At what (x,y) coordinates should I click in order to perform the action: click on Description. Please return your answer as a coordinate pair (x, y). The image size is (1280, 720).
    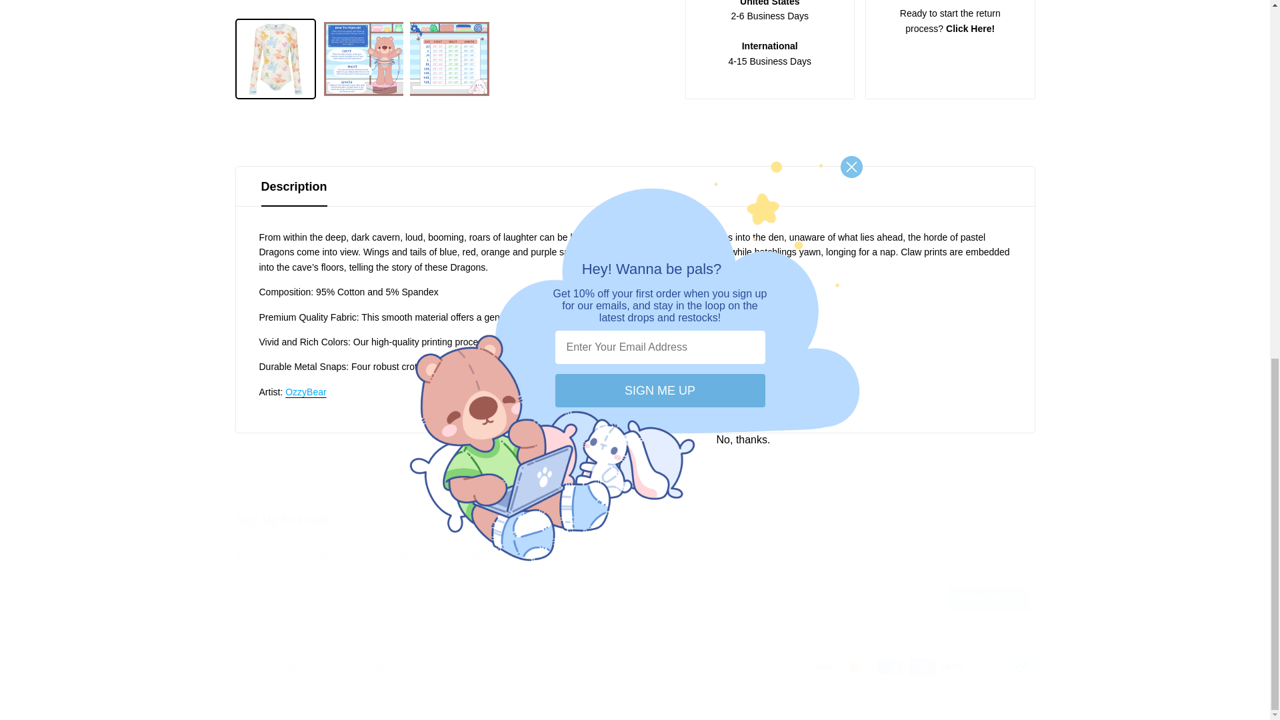
    Looking at the image, I should click on (635, 186).